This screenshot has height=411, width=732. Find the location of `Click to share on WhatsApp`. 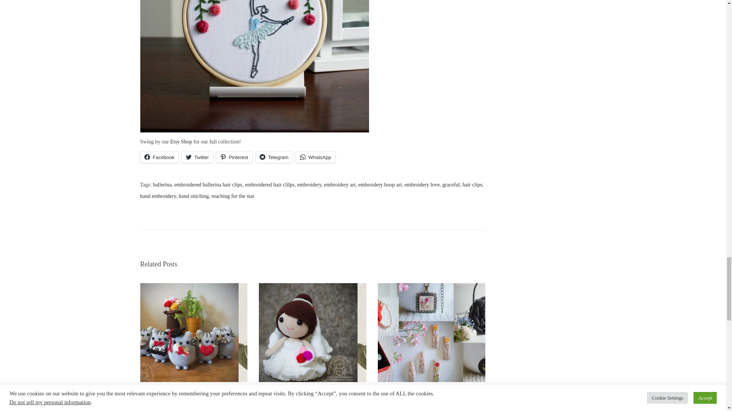

Click to share on WhatsApp is located at coordinates (315, 157).